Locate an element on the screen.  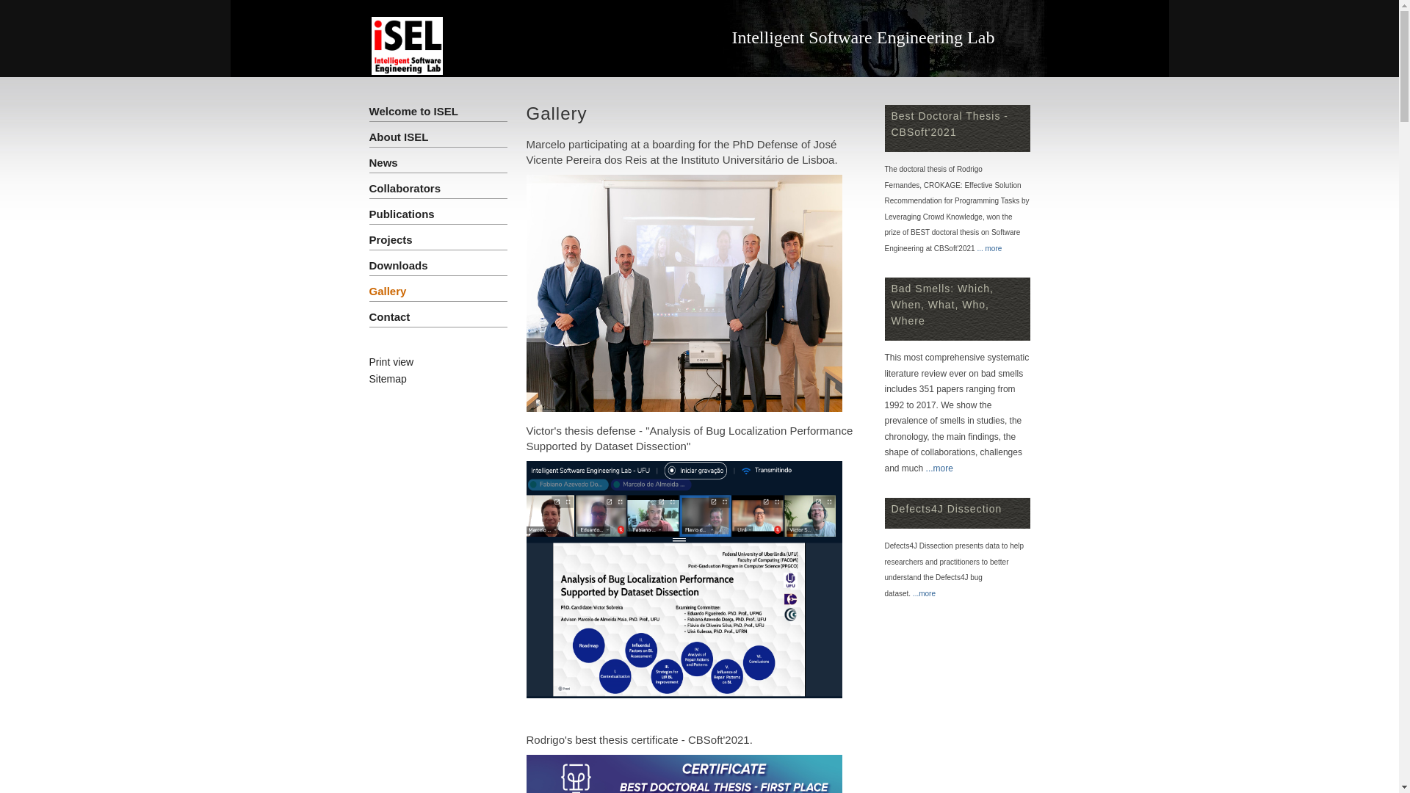
Projects is located at coordinates (391, 239).